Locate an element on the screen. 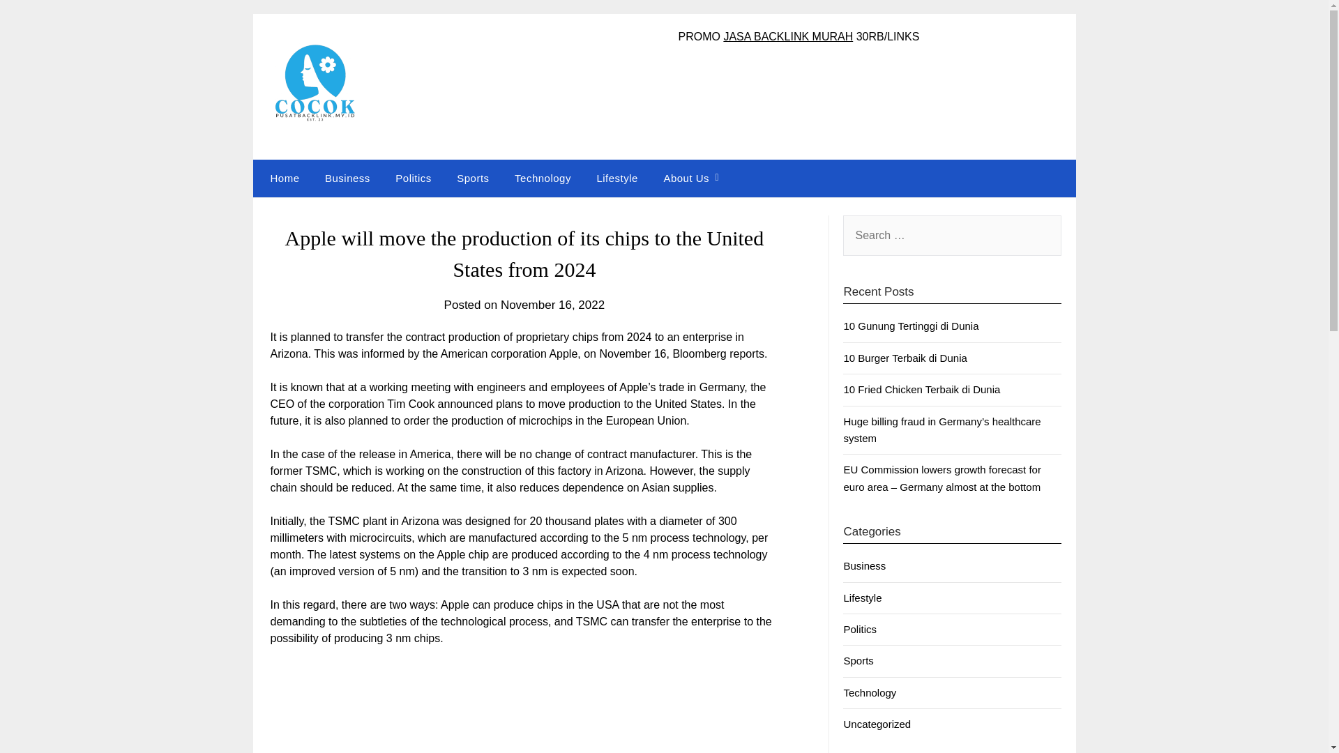  Uncategorized is located at coordinates (877, 724).